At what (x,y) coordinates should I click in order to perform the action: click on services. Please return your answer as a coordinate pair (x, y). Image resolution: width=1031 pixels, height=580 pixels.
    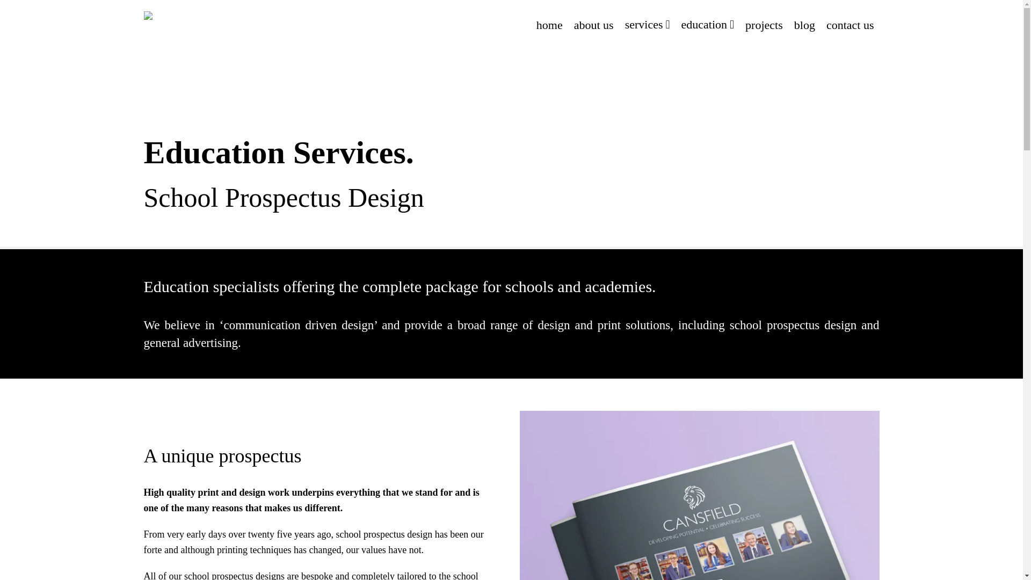
    Looking at the image, I should click on (647, 25).